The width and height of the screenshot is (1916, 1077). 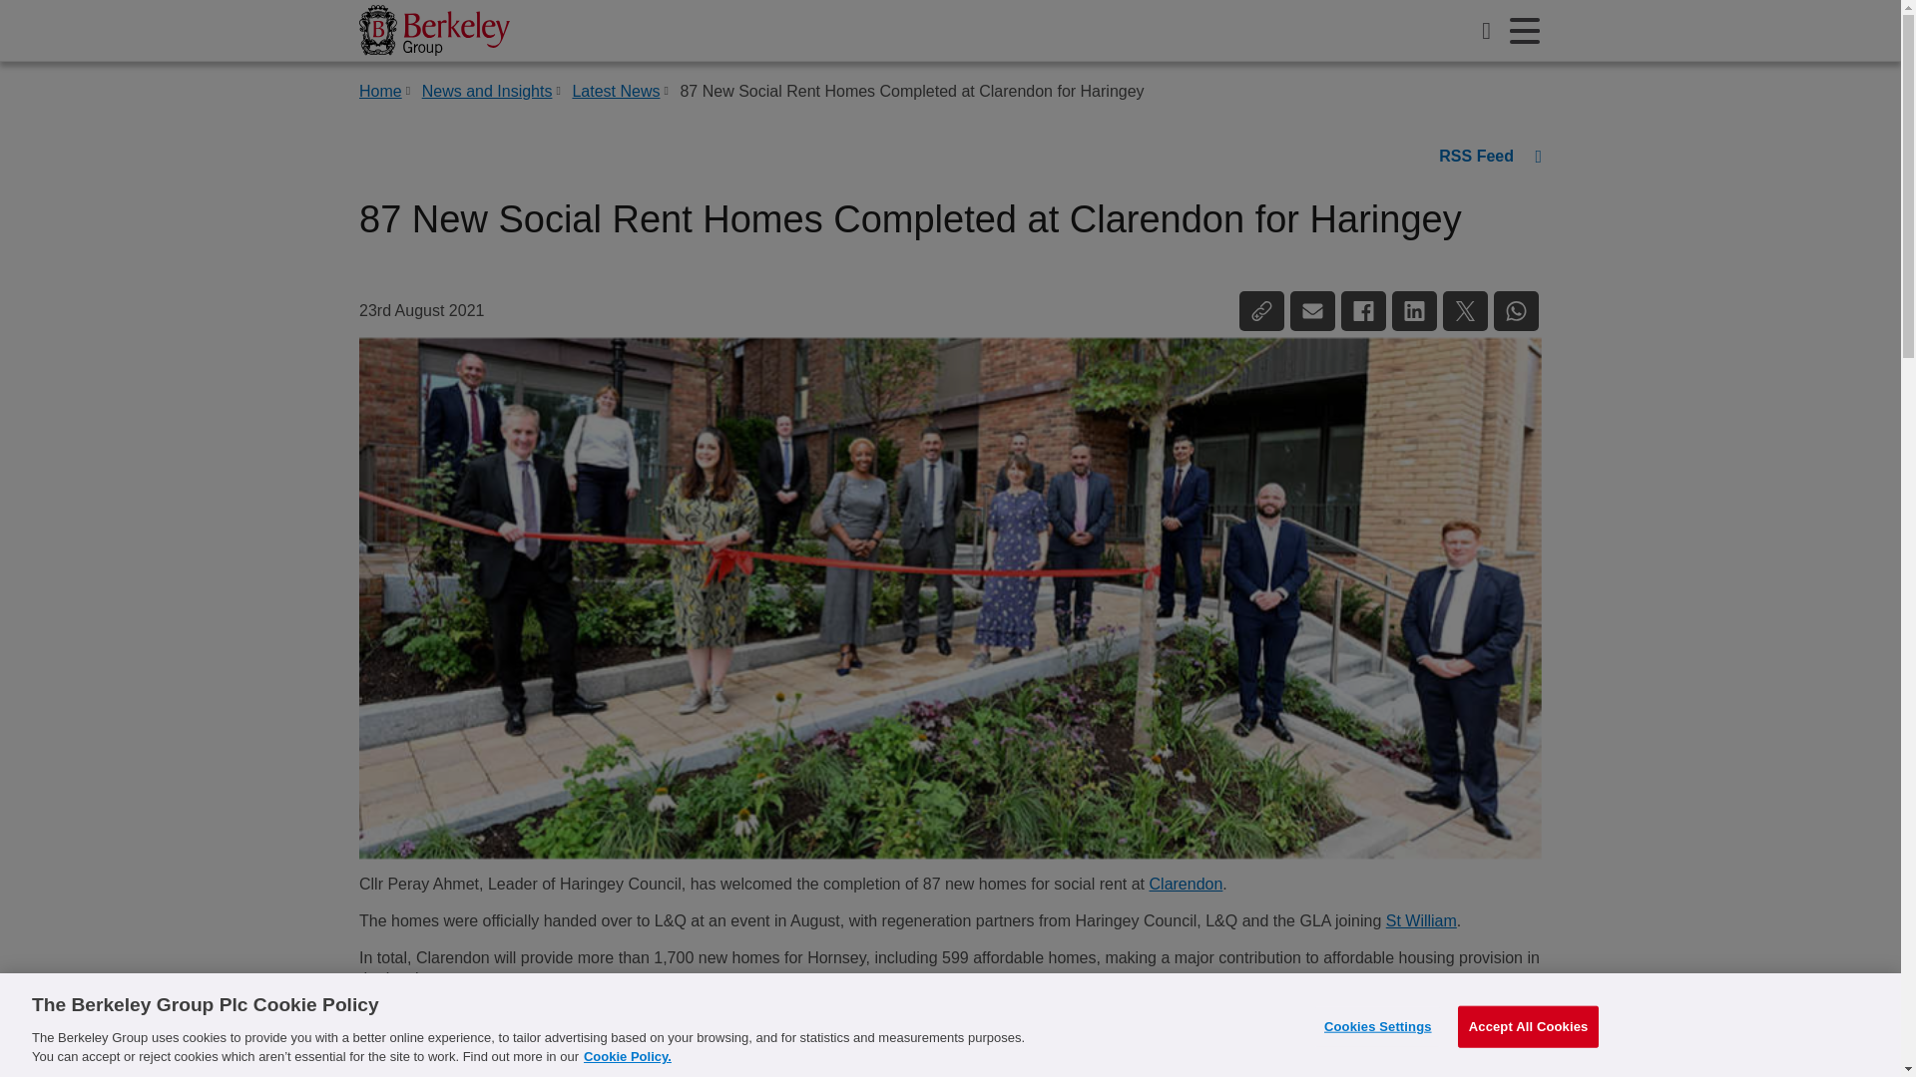 What do you see at coordinates (1487, 30) in the screenshot?
I see `Search` at bounding box center [1487, 30].